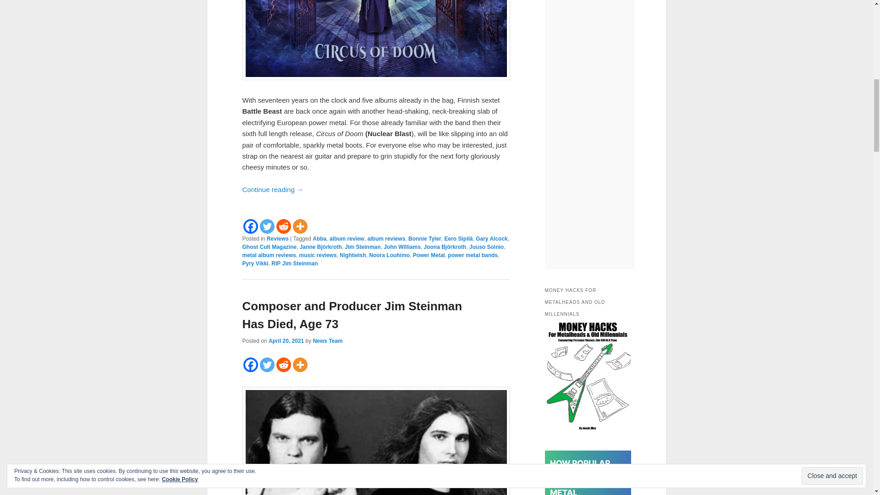 The height and width of the screenshot is (495, 880). Describe the element at coordinates (387, 239) in the screenshot. I see `album reviews` at that location.